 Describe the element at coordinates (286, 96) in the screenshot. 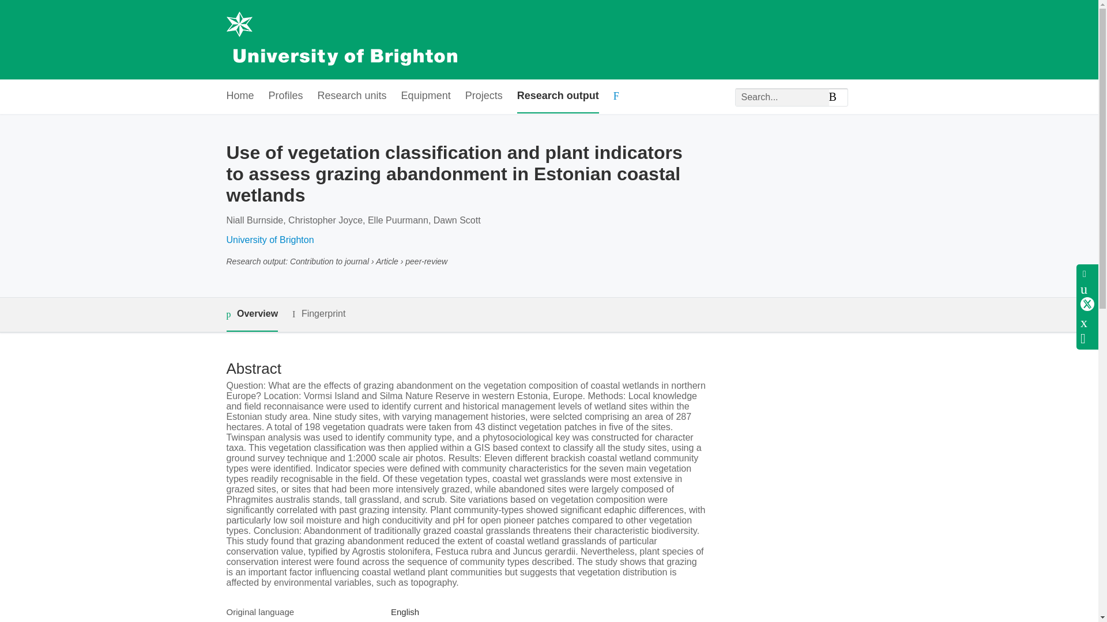

I see `Profiles` at that location.